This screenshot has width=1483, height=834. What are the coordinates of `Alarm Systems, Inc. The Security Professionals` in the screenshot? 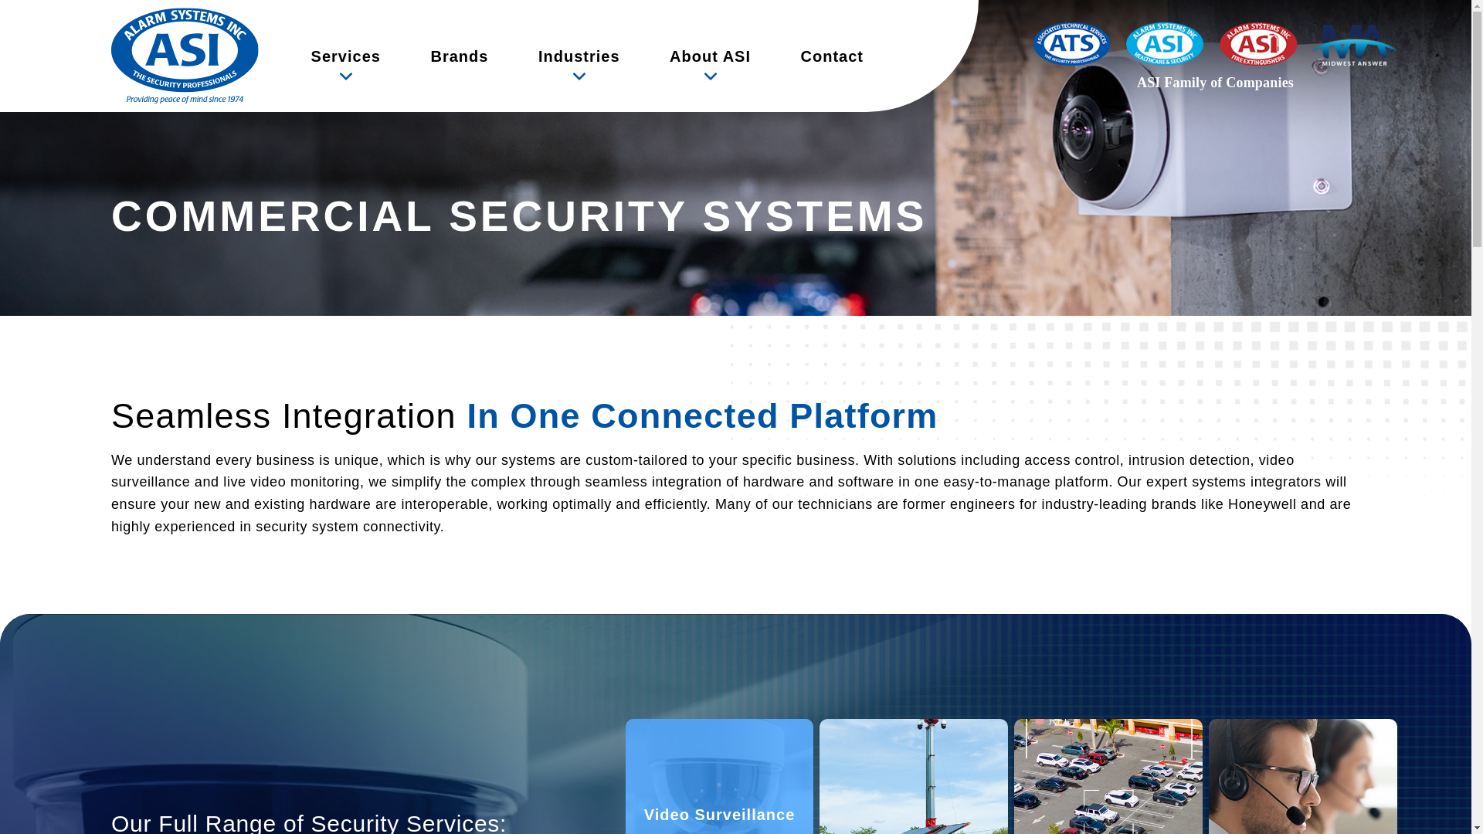 It's located at (185, 56).